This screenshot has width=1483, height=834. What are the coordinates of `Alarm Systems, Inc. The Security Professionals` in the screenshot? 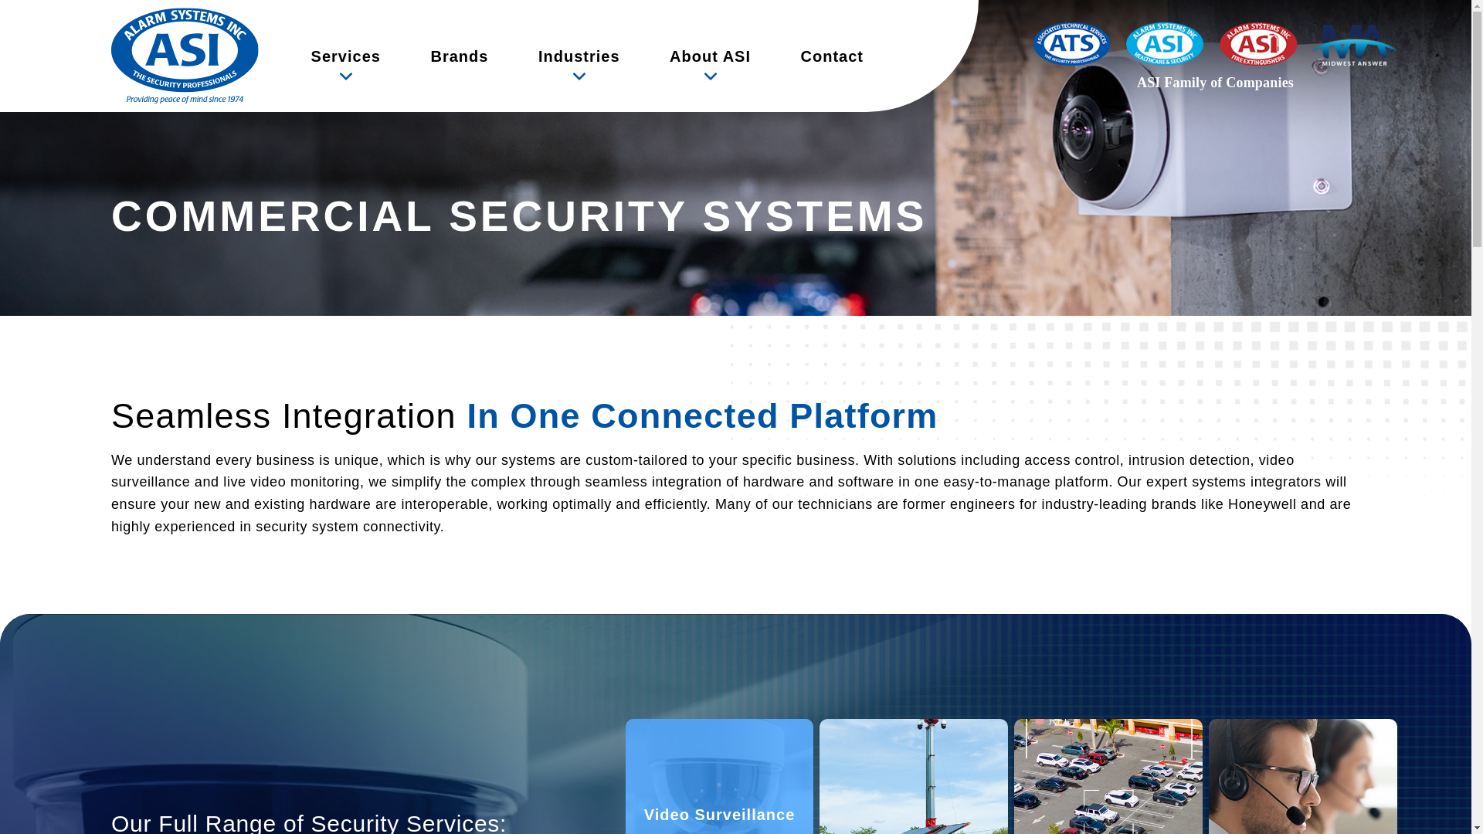 It's located at (185, 56).